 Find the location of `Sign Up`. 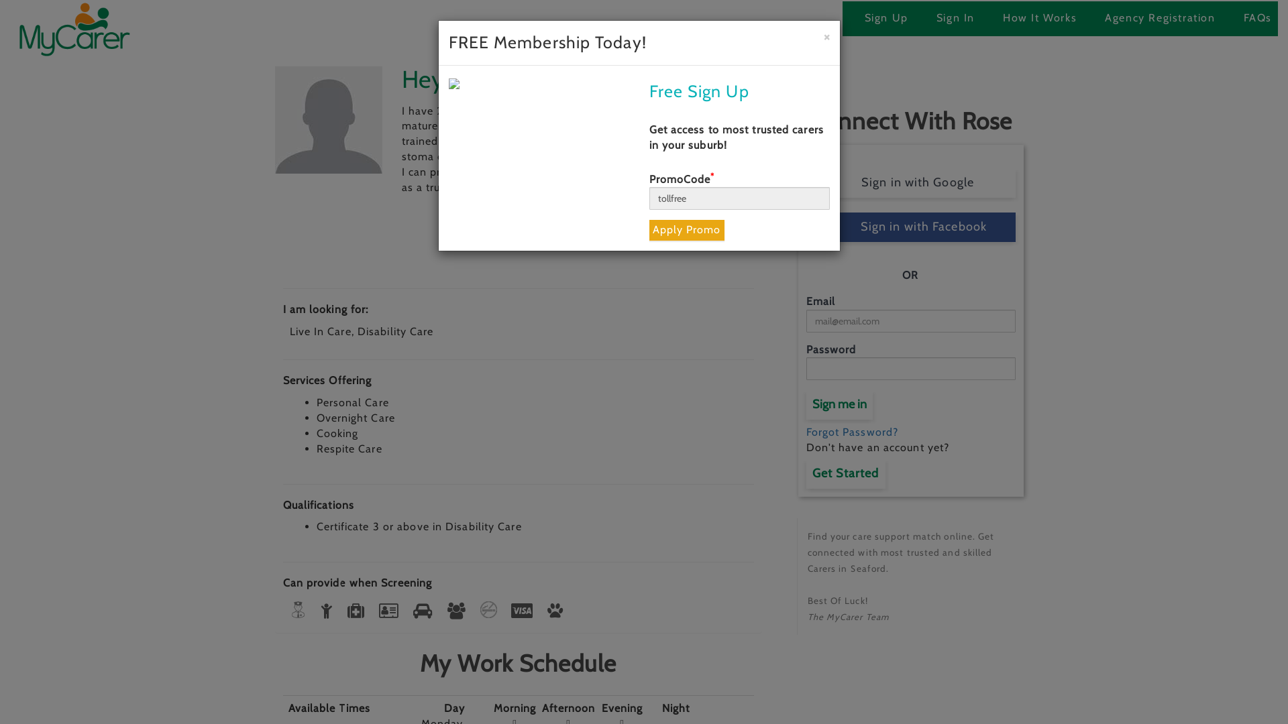

Sign Up is located at coordinates (887, 19).